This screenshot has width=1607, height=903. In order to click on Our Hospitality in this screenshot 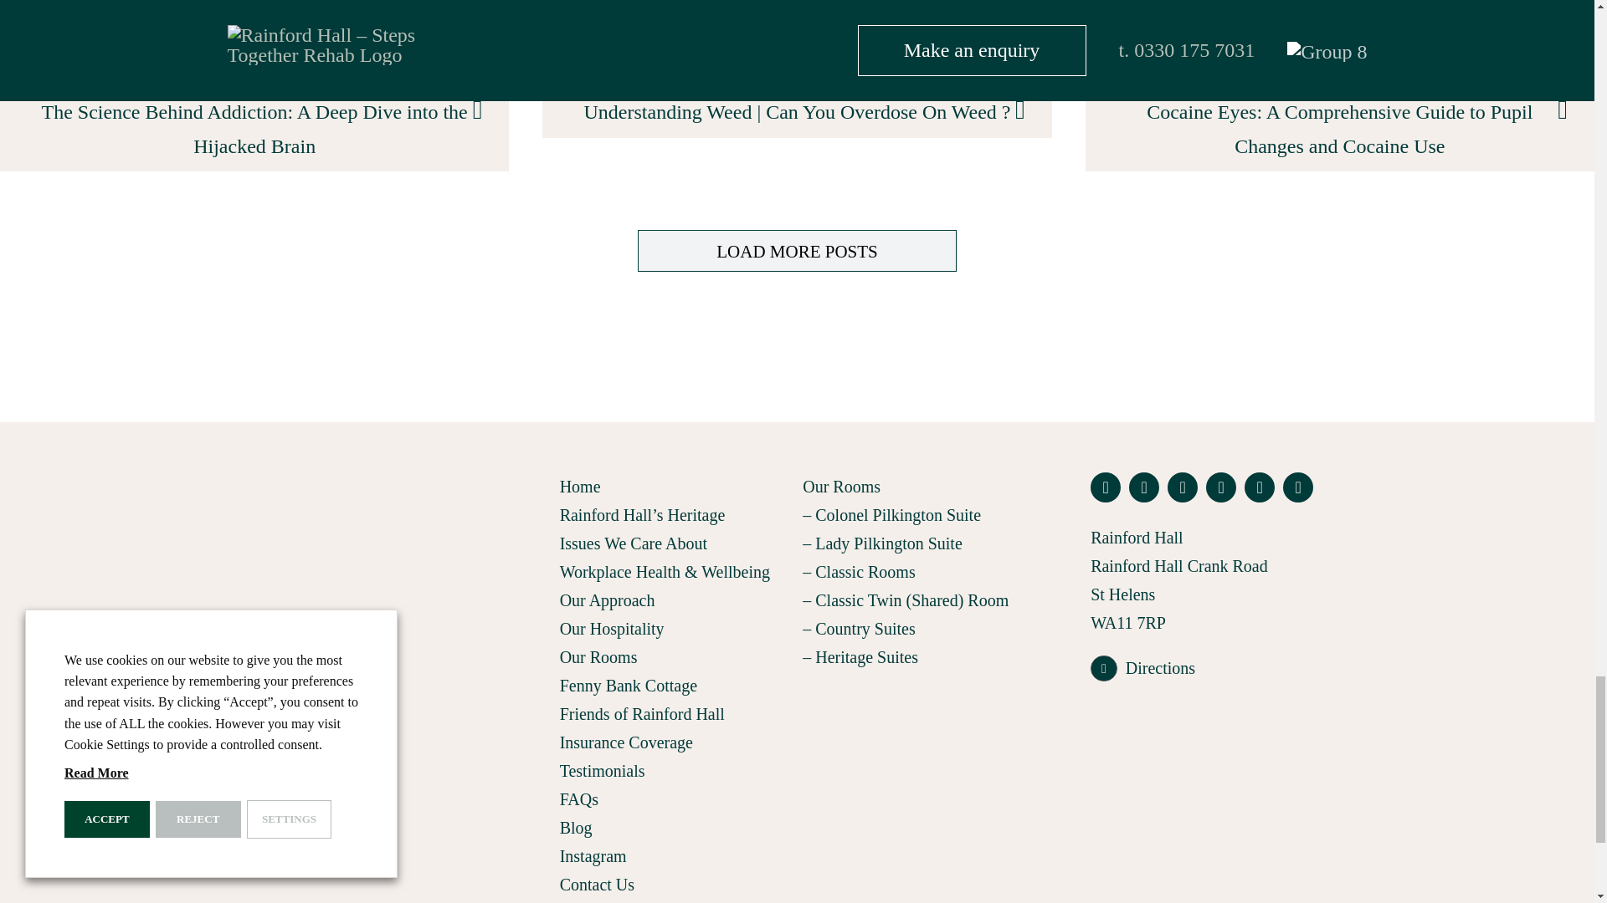, I will do `click(675, 629)`.